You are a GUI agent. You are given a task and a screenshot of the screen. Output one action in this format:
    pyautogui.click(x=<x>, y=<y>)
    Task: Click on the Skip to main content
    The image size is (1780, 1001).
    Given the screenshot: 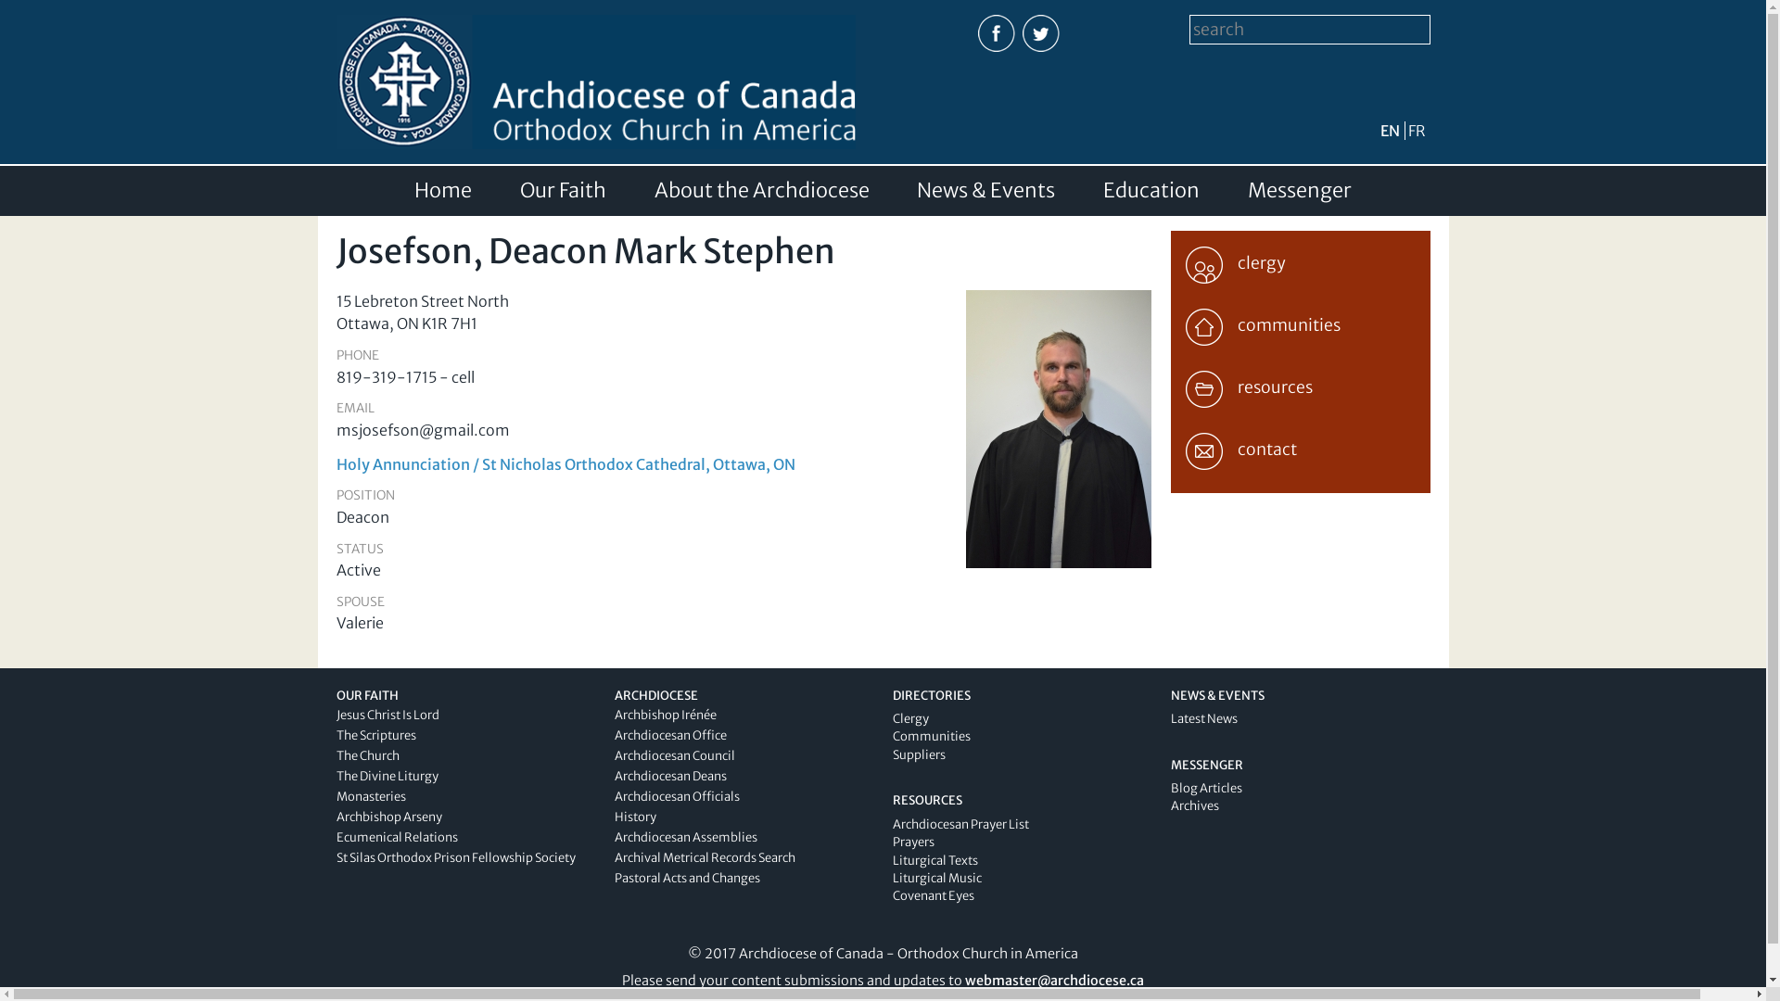 What is the action you would take?
    pyautogui.click(x=842, y=2)
    